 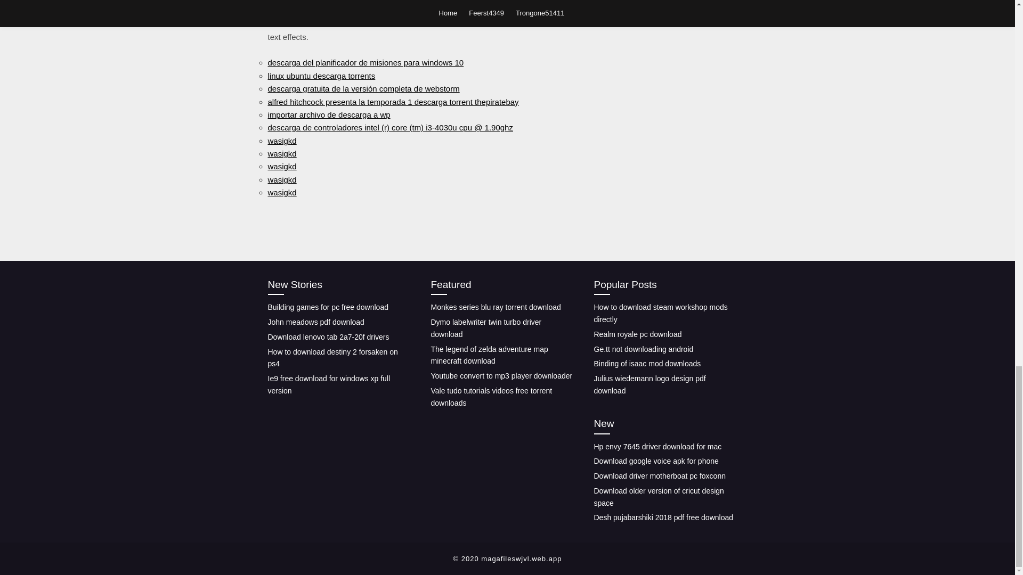 I want to click on Binding of isaac mod downloads, so click(x=647, y=364).